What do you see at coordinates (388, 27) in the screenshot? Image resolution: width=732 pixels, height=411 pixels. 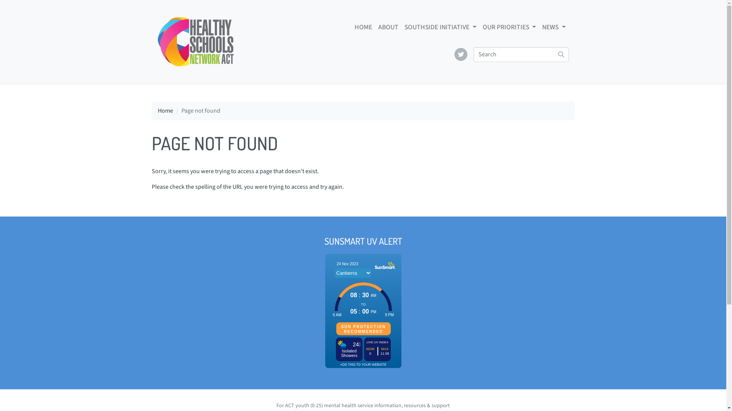 I see `ABOUT` at bounding box center [388, 27].